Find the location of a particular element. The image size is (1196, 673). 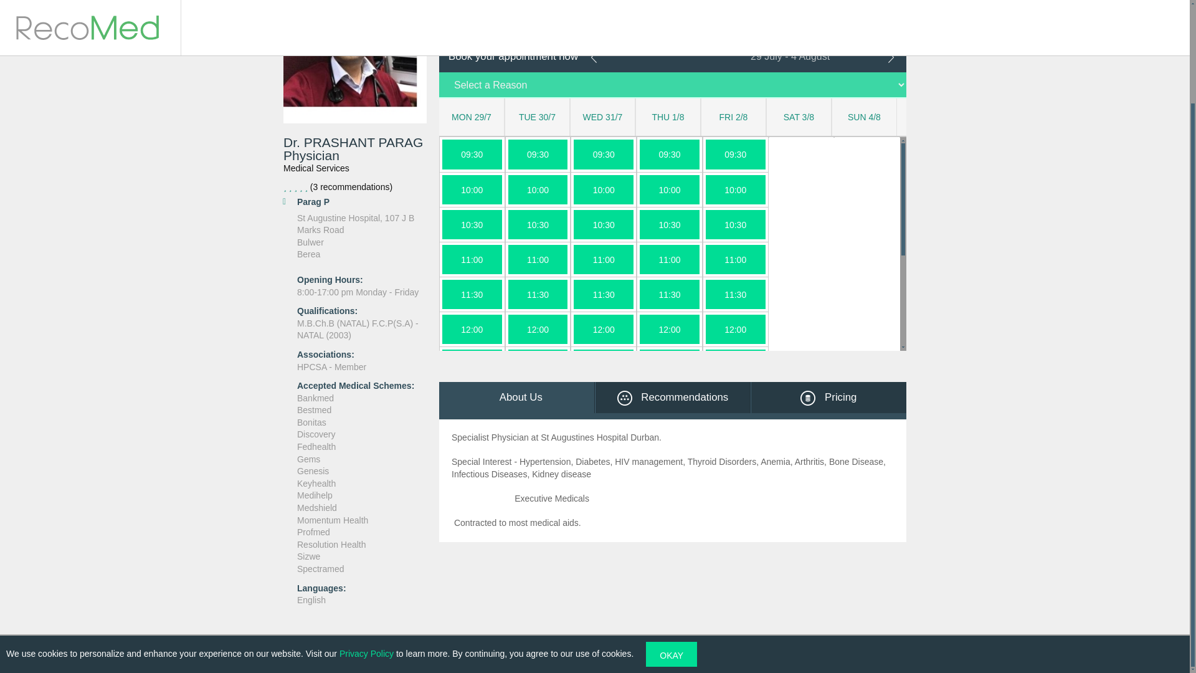

Privacy Policy is located at coordinates (366, 537).